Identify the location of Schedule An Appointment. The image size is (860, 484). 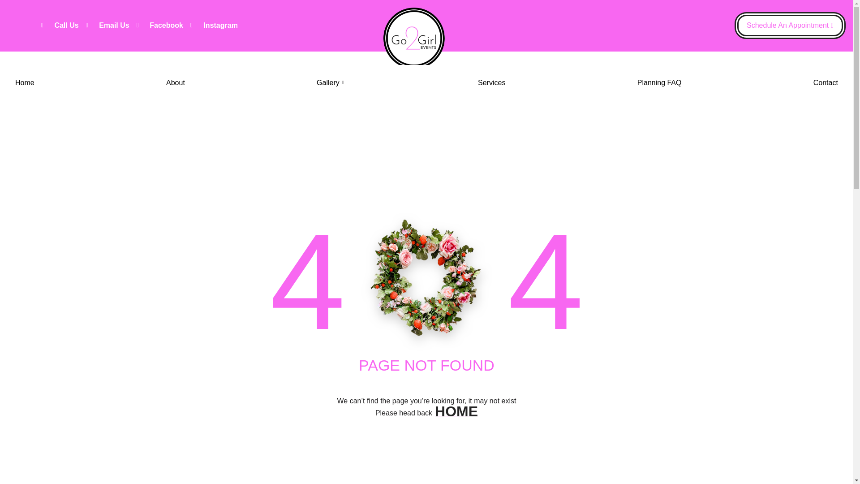
(790, 26).